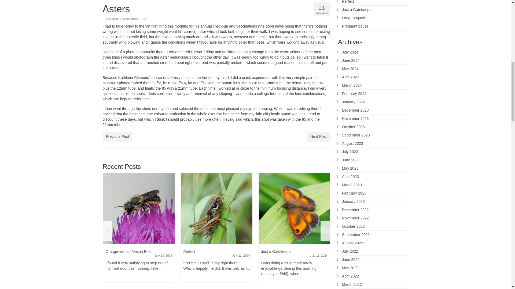 Image resolution: width=515 pixels, height=289 pixels. I want to click on Perfect, so click(217, 208).